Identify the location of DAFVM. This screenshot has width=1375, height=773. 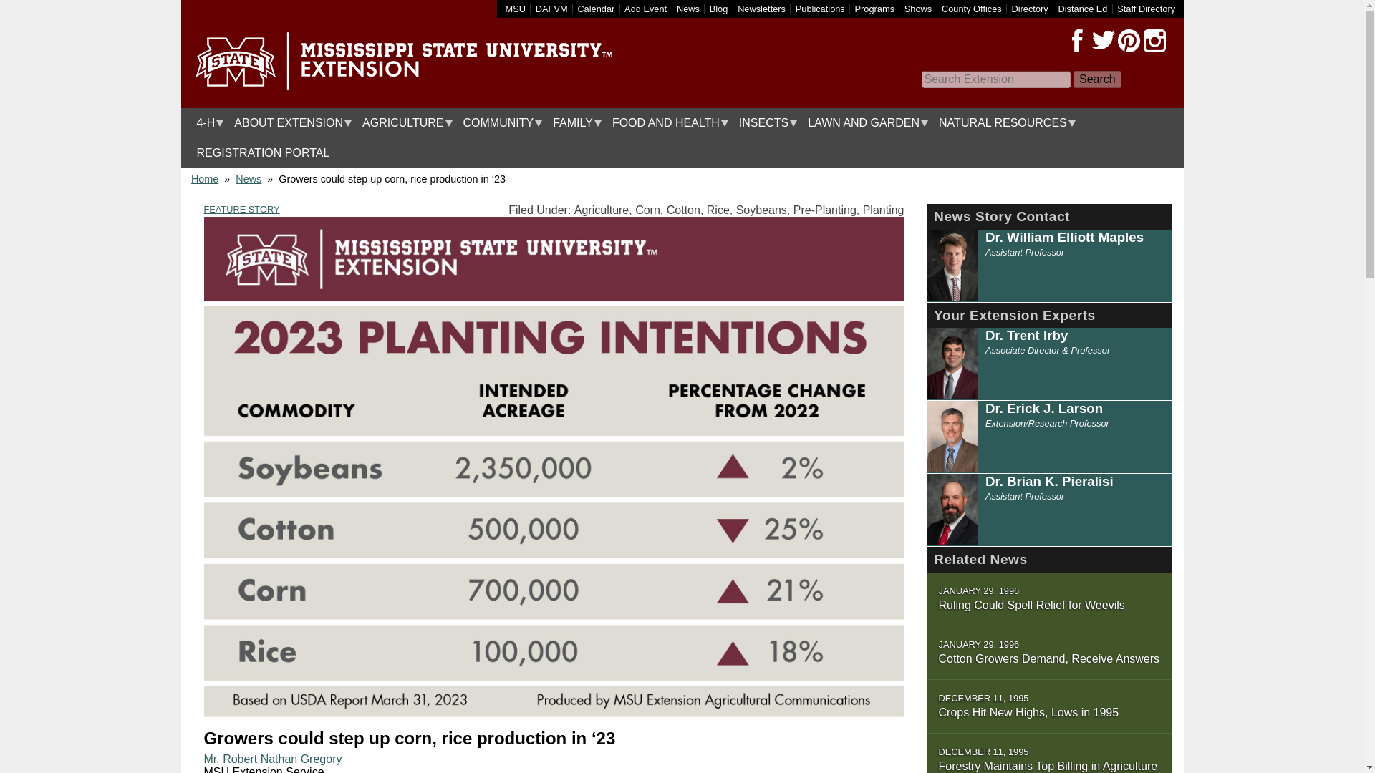
(551, 9).